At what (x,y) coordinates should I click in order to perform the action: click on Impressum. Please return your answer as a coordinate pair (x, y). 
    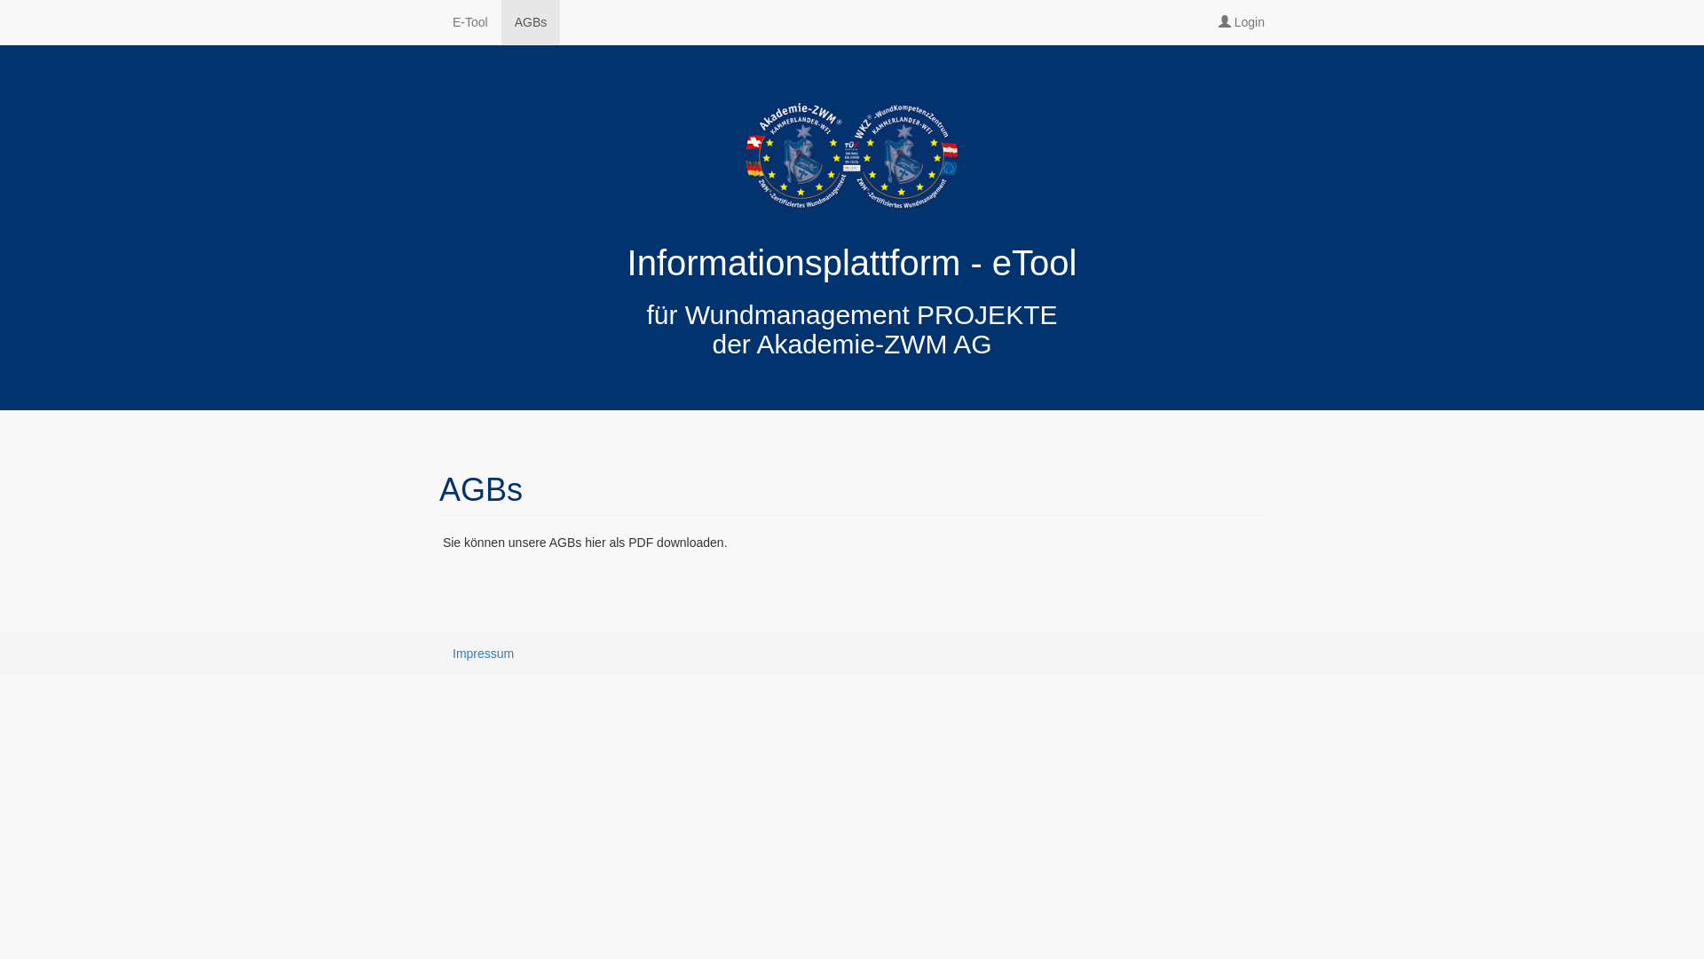
    Looking at the image, I should click on (483, 654).